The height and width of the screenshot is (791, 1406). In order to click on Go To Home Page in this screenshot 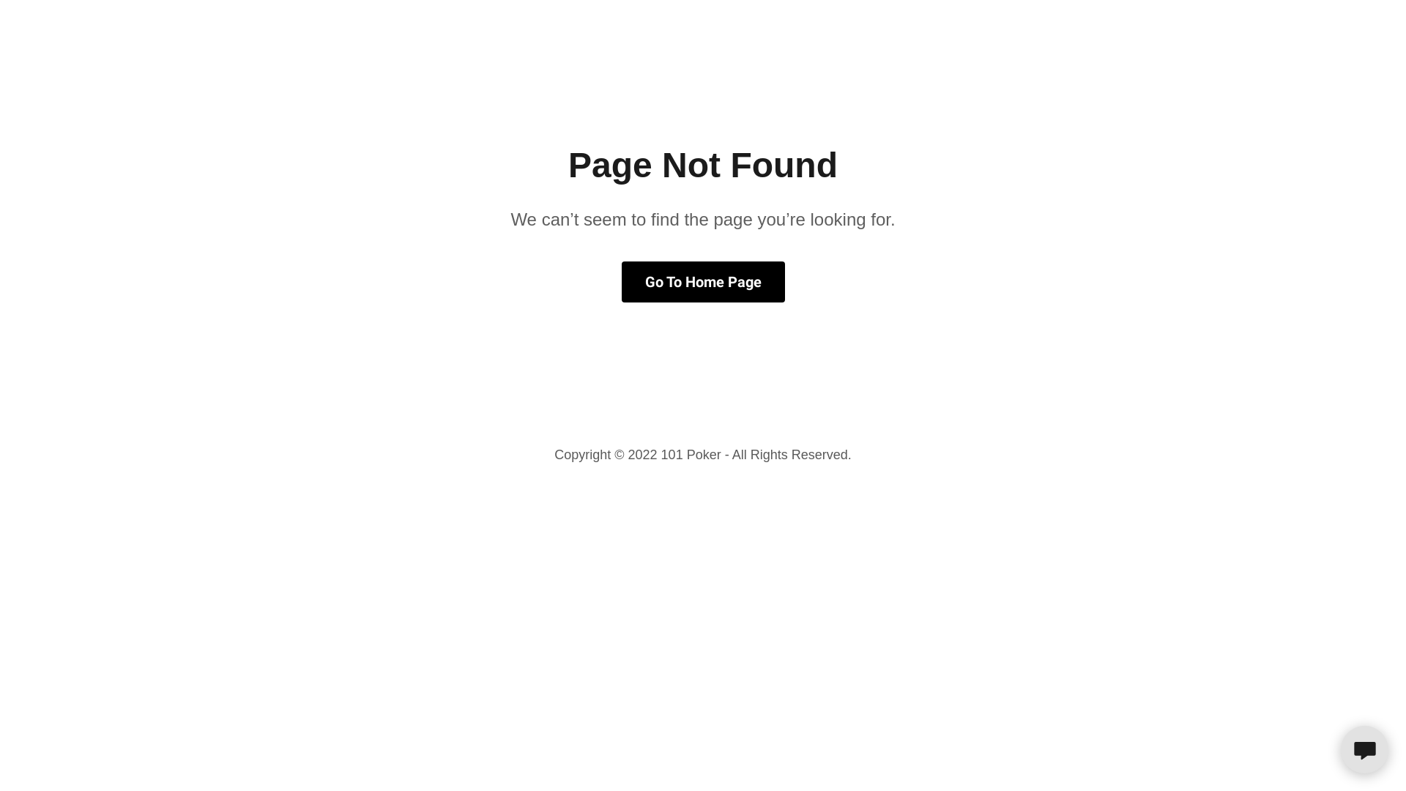, I will do `click(703, 282)`.